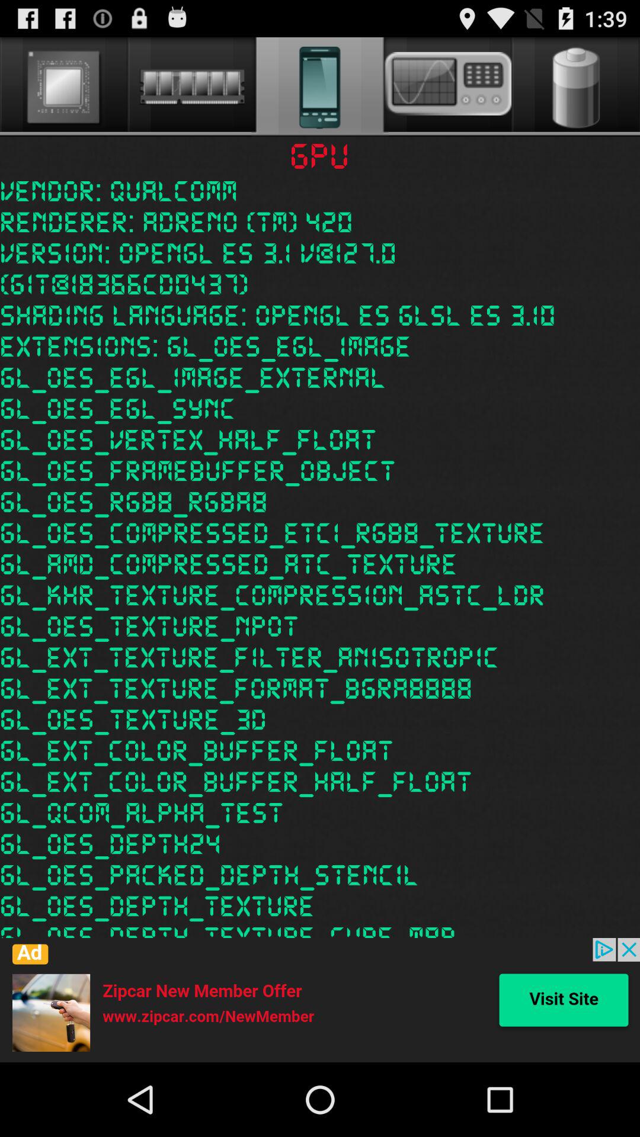 The image size is (640, 1137). Describe the element at coordinates (320, 1000) in the screenshot. I see `advertisement` at that location.